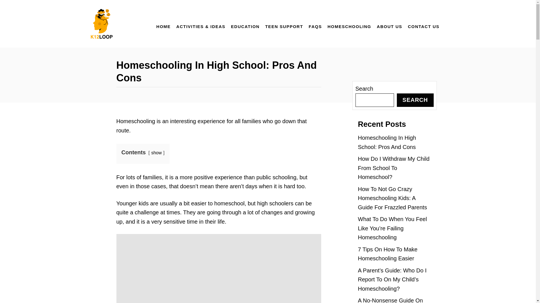 The width and height of the screenshot is (540, 303). I want to click on EDUCATION, so click(242, 24).